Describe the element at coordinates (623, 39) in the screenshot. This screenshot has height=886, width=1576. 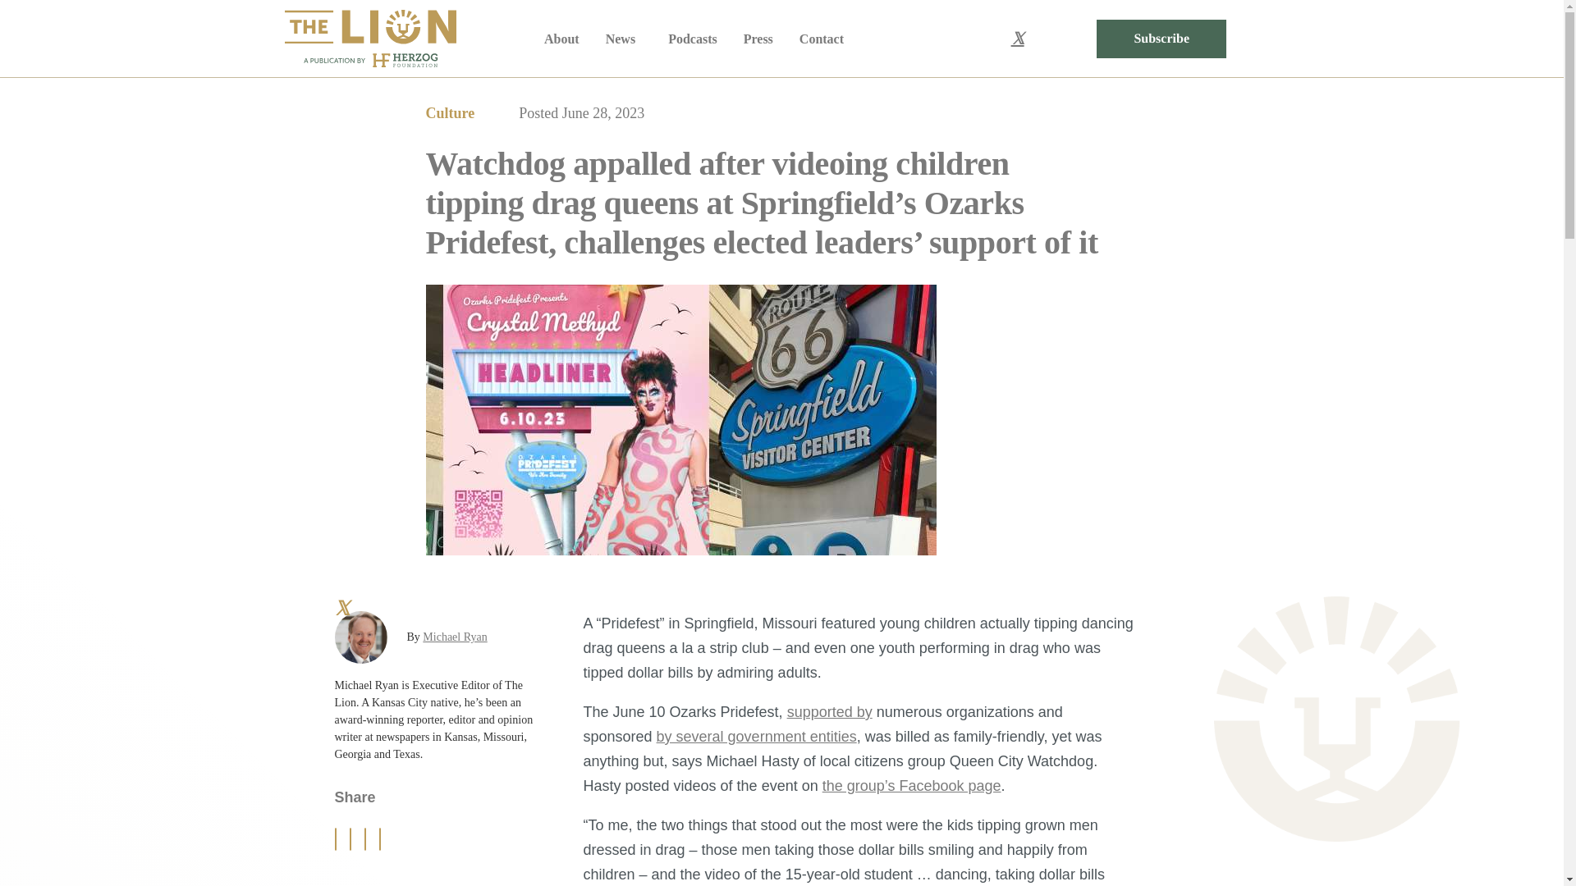
I see `News` at that location.